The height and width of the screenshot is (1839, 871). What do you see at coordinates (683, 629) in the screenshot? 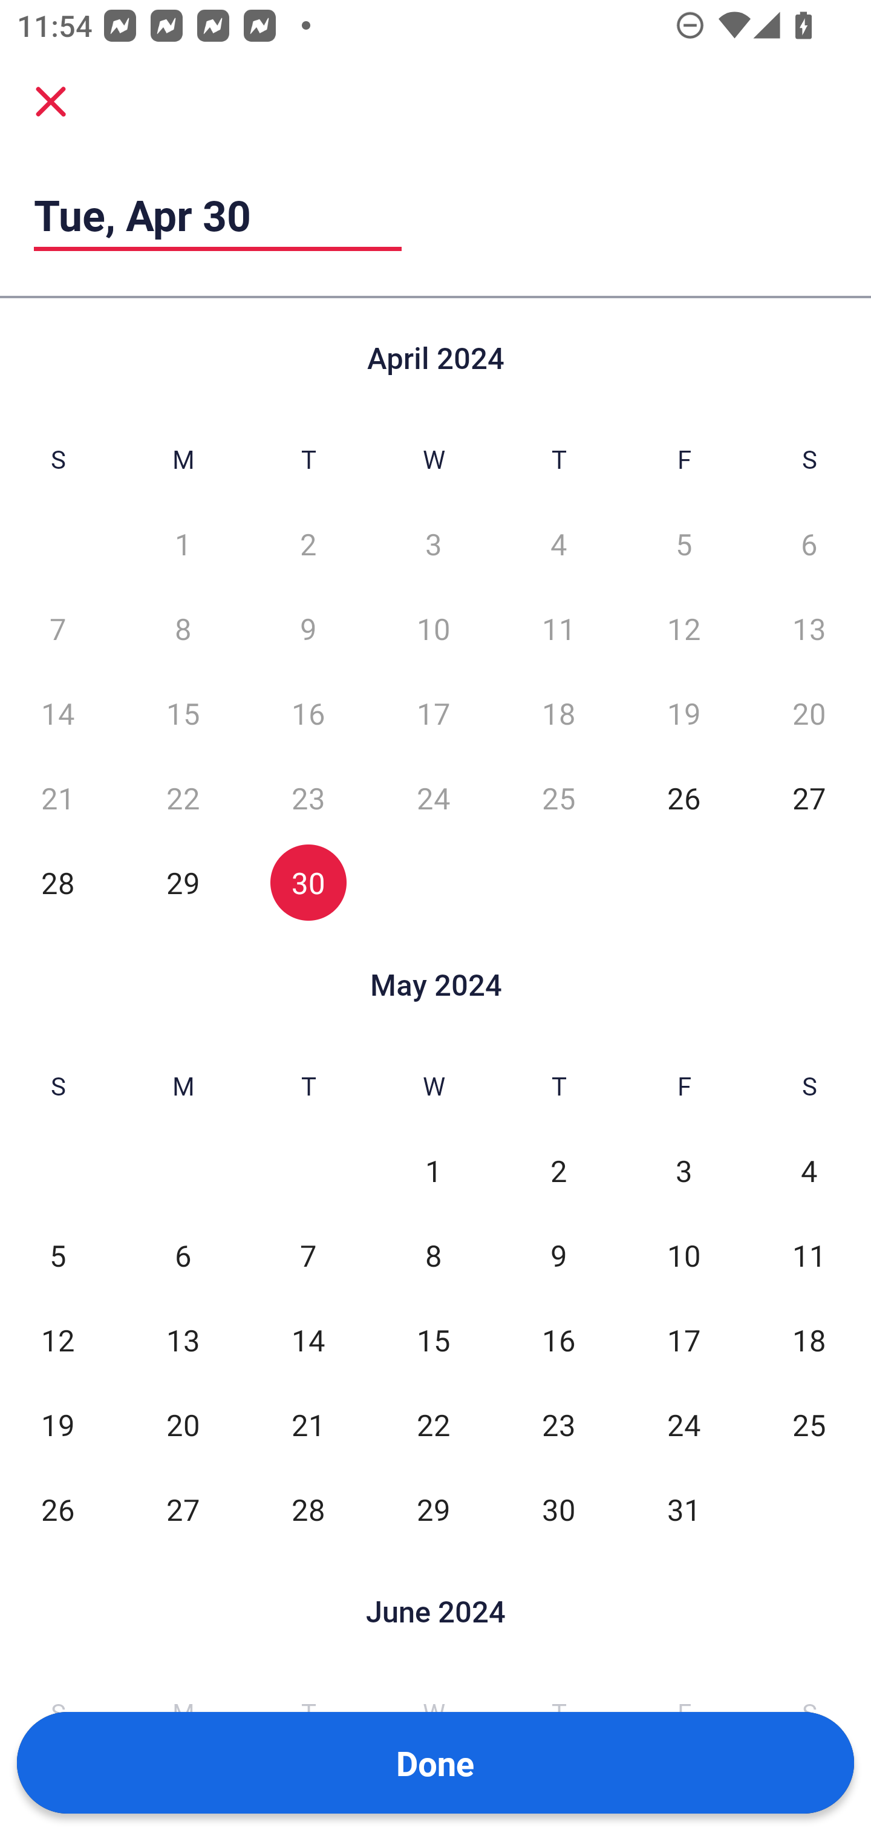
I see `12 Fri, Apr 12, Not Selected` at bounding box center [683, 629].